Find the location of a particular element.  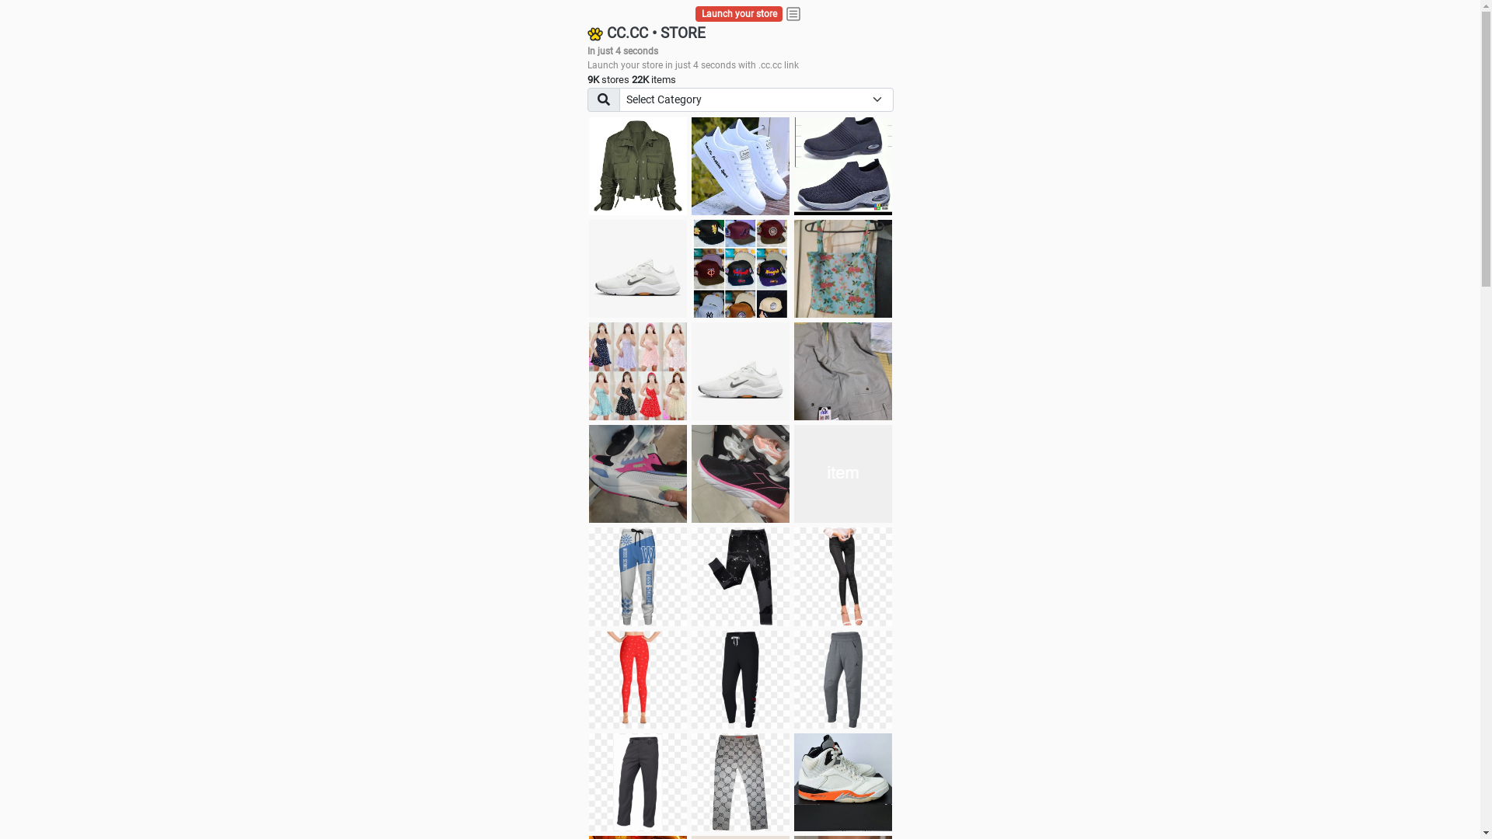

shoes for boys is located at coordinates (843, 166).